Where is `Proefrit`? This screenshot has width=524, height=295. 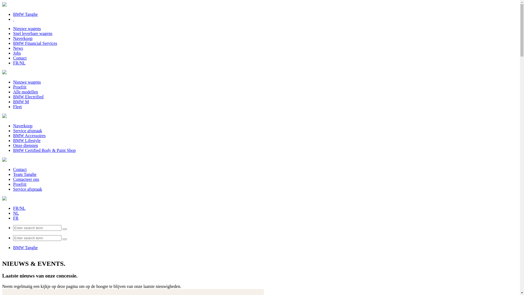 Proefrit is located at coordinates (20, 87).